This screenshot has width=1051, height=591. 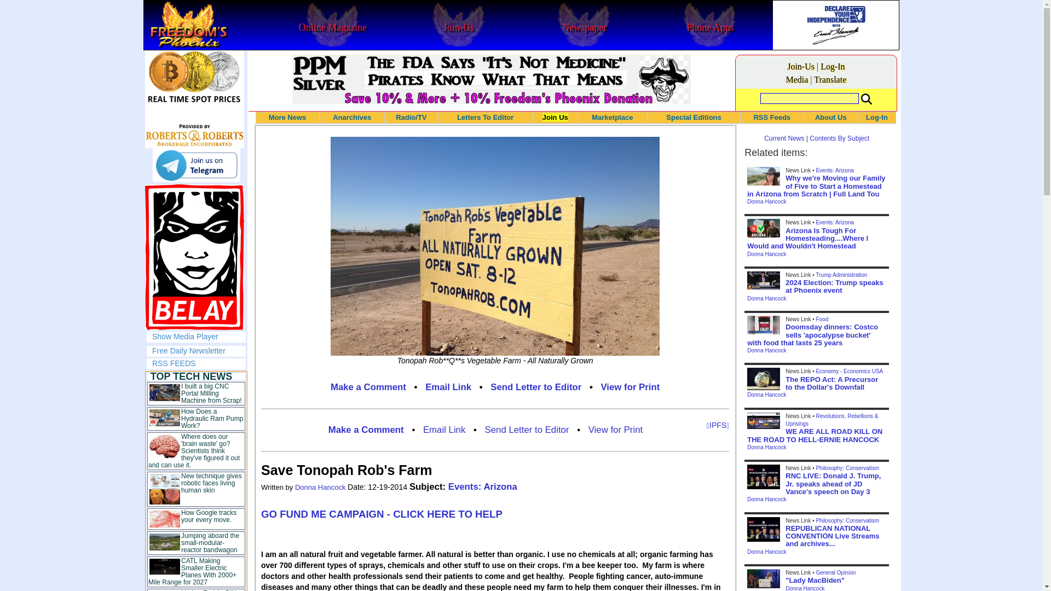 What do you see at coordinates (189, 350) in the screenshot?
I see `Free Daily Newsletter` at bounding box center [189, 350].